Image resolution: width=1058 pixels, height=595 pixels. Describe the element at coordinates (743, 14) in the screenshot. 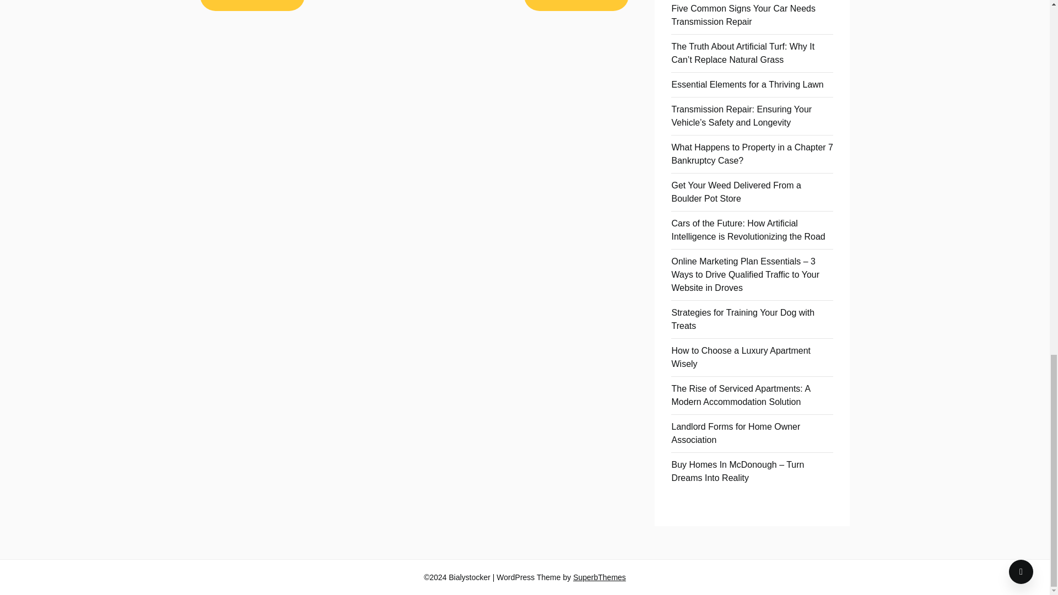

I see `Five Common Signs Your Car Needs Transmission Repair` at that location.